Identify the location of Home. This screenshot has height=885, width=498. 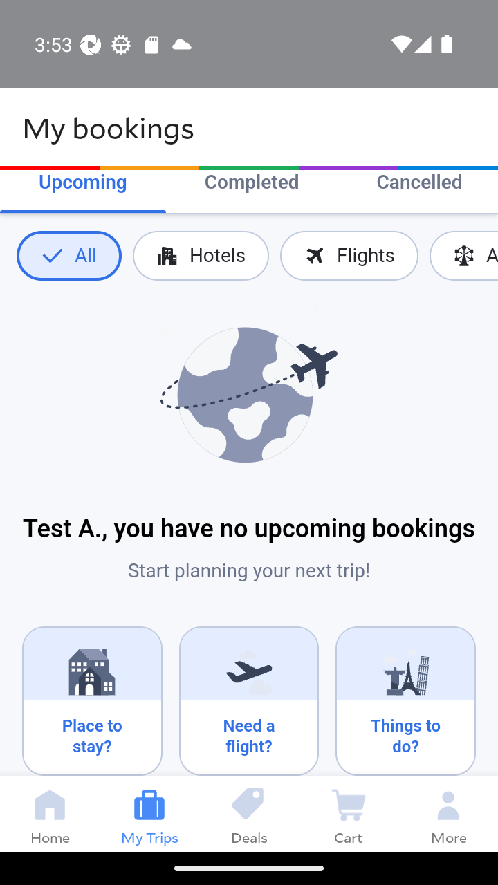
(50, 813).